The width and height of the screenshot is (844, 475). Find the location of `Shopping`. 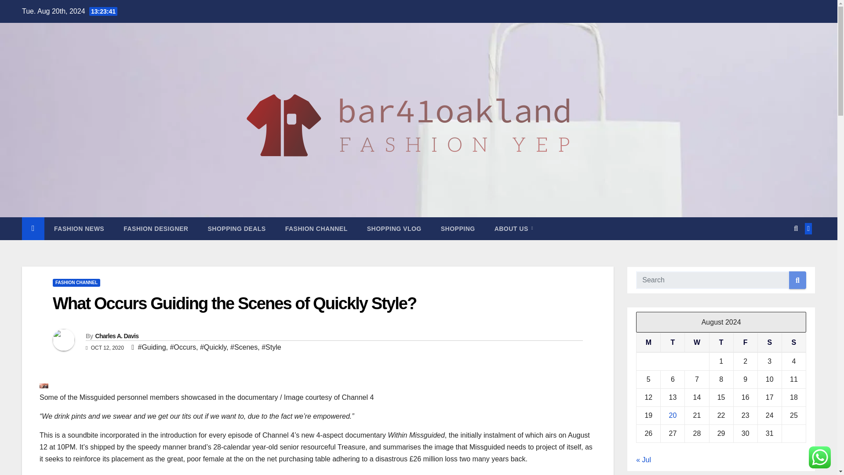

Shopping is located at coordinates (458, 229).